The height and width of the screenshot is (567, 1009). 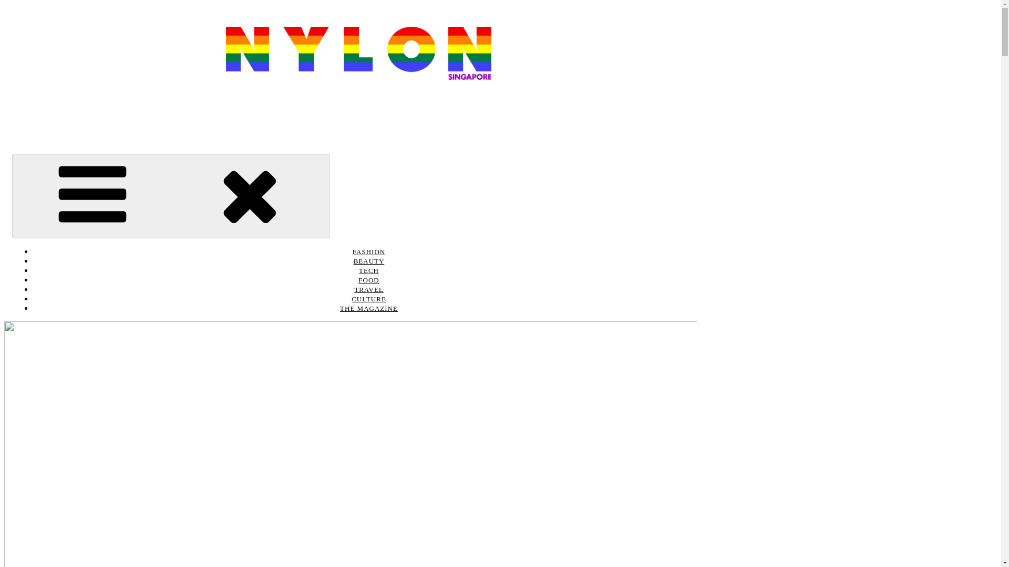 I want to click on FOOD, so click(x=369, y=280).